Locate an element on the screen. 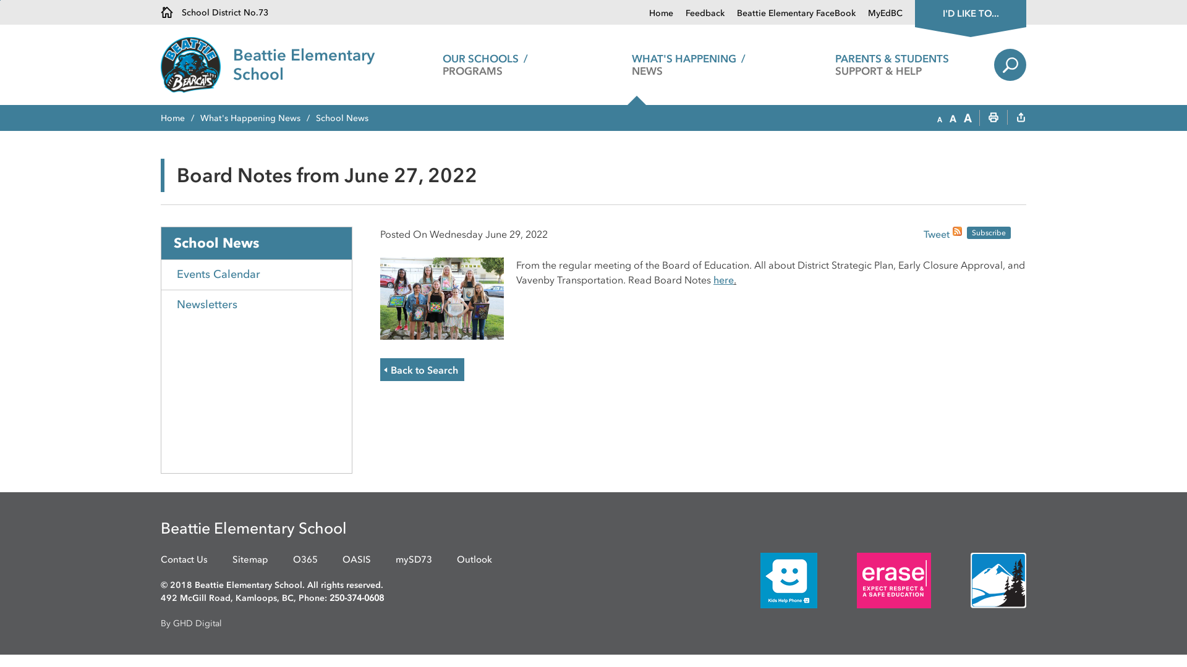  WHAT'S HAPPENING
NEWS is located at coordinates (689, 65).